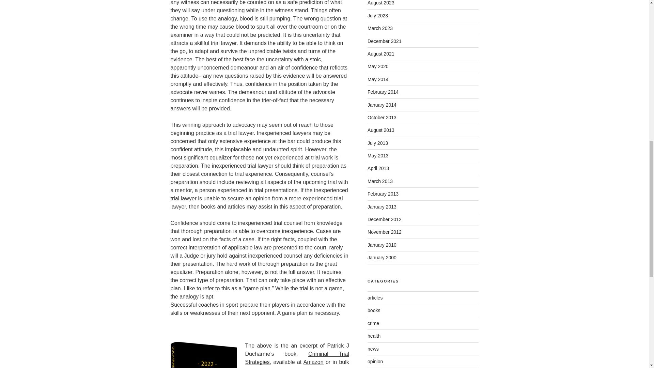  Describe the element at coordinates (297, 358) in the screenshot. I see `Criminal Trial Strategies` at that location.